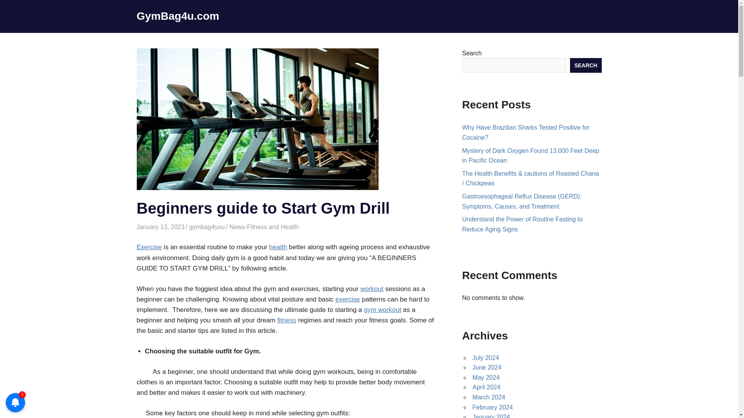  What do you see at coordinates (348, 299) in the screenshot?
I see `exercise` at bounding box center [348, 299].